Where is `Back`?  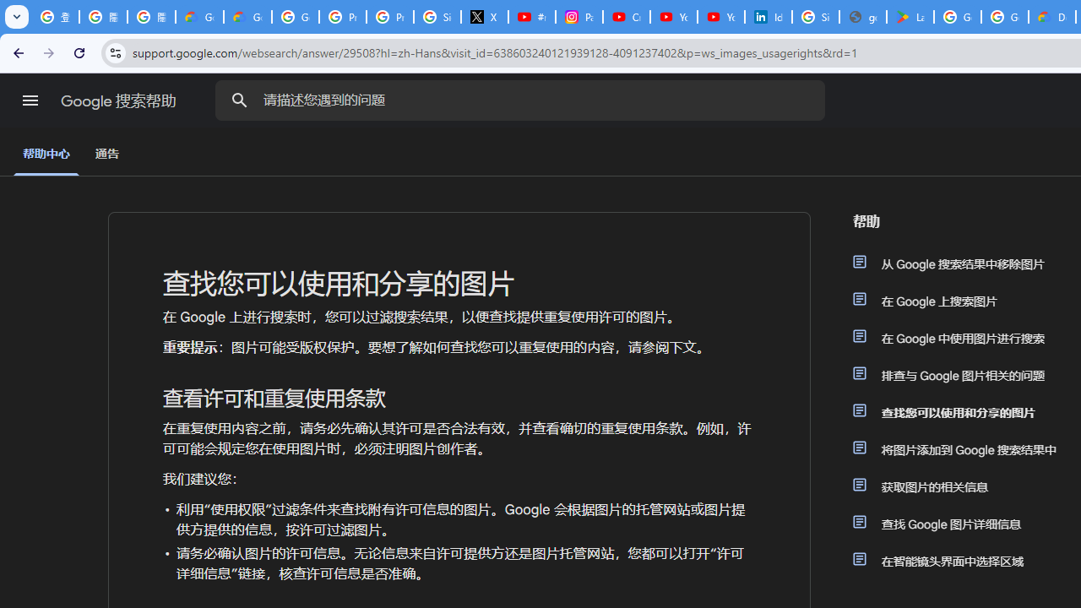
Back is located at coordinates (16, 52).